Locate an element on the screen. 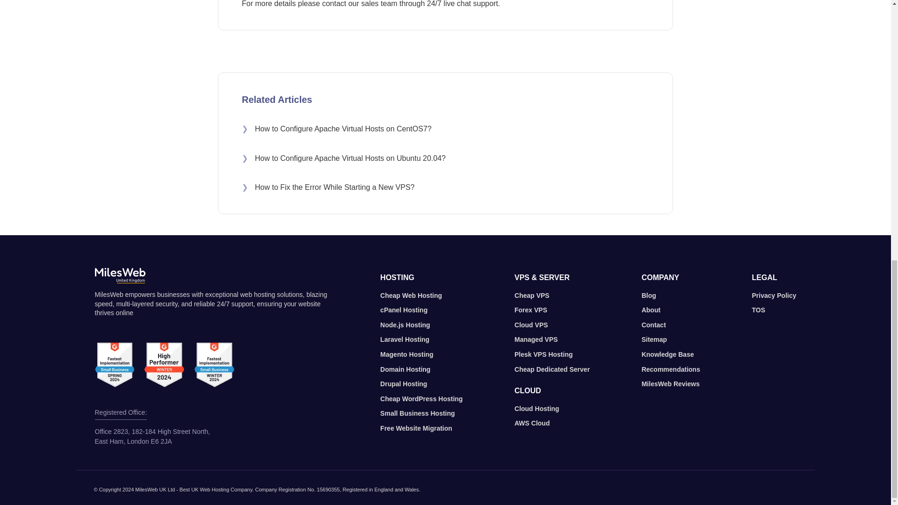 The height and width of the screenshot is (505, 898). Laravel Hosting is located at coordinates (404, 339).